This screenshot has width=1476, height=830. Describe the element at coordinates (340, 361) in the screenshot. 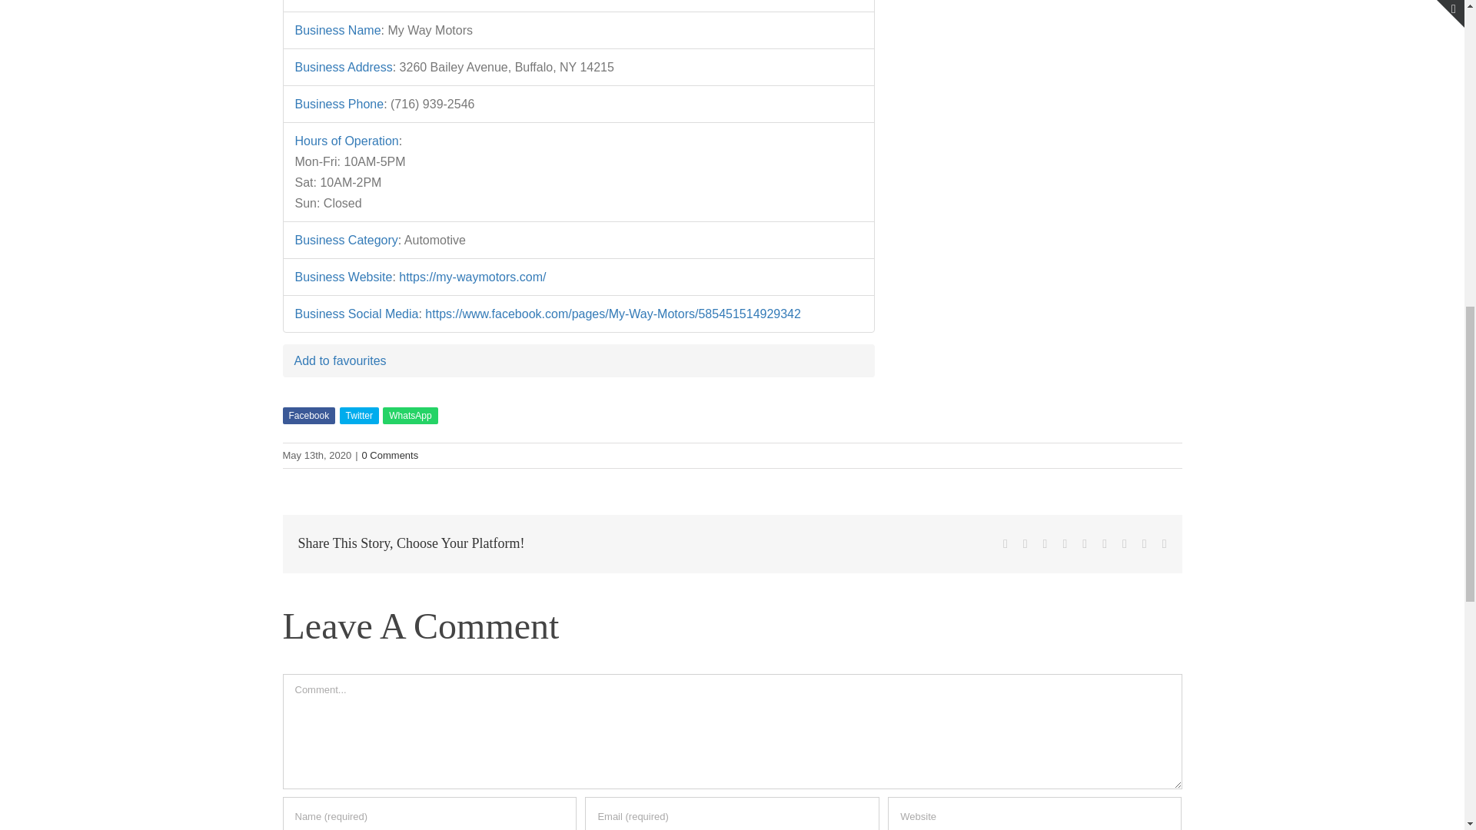

I see `Add to favourites` at that location.